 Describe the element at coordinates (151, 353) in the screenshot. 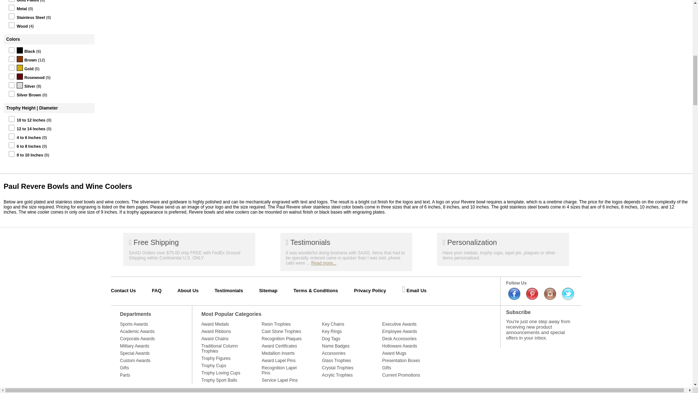

I see `Special Awards` at that location.